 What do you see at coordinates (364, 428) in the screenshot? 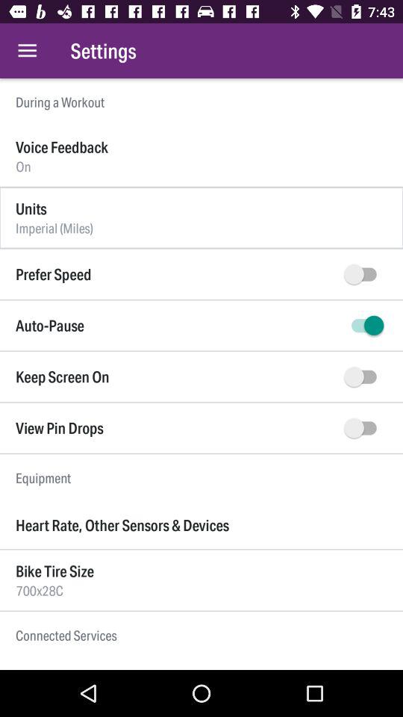
I see `toggle viewing pin drops` at bounding box center [364, 428].